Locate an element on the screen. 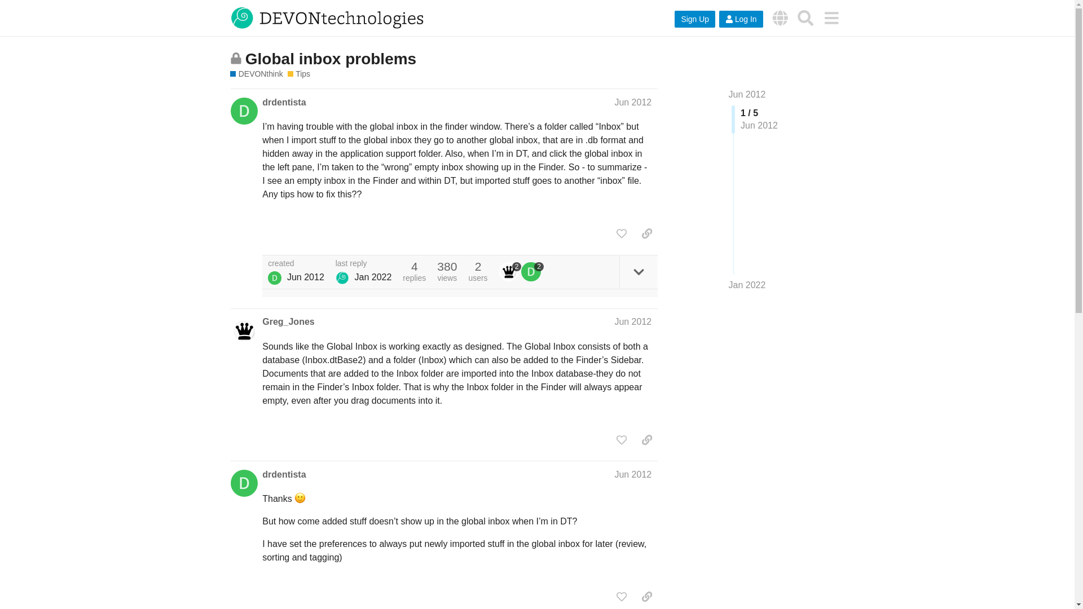 Image resolution: width=1083 pixels, height=609 pixels. DEVONthink is located at coordinates (256, 74).